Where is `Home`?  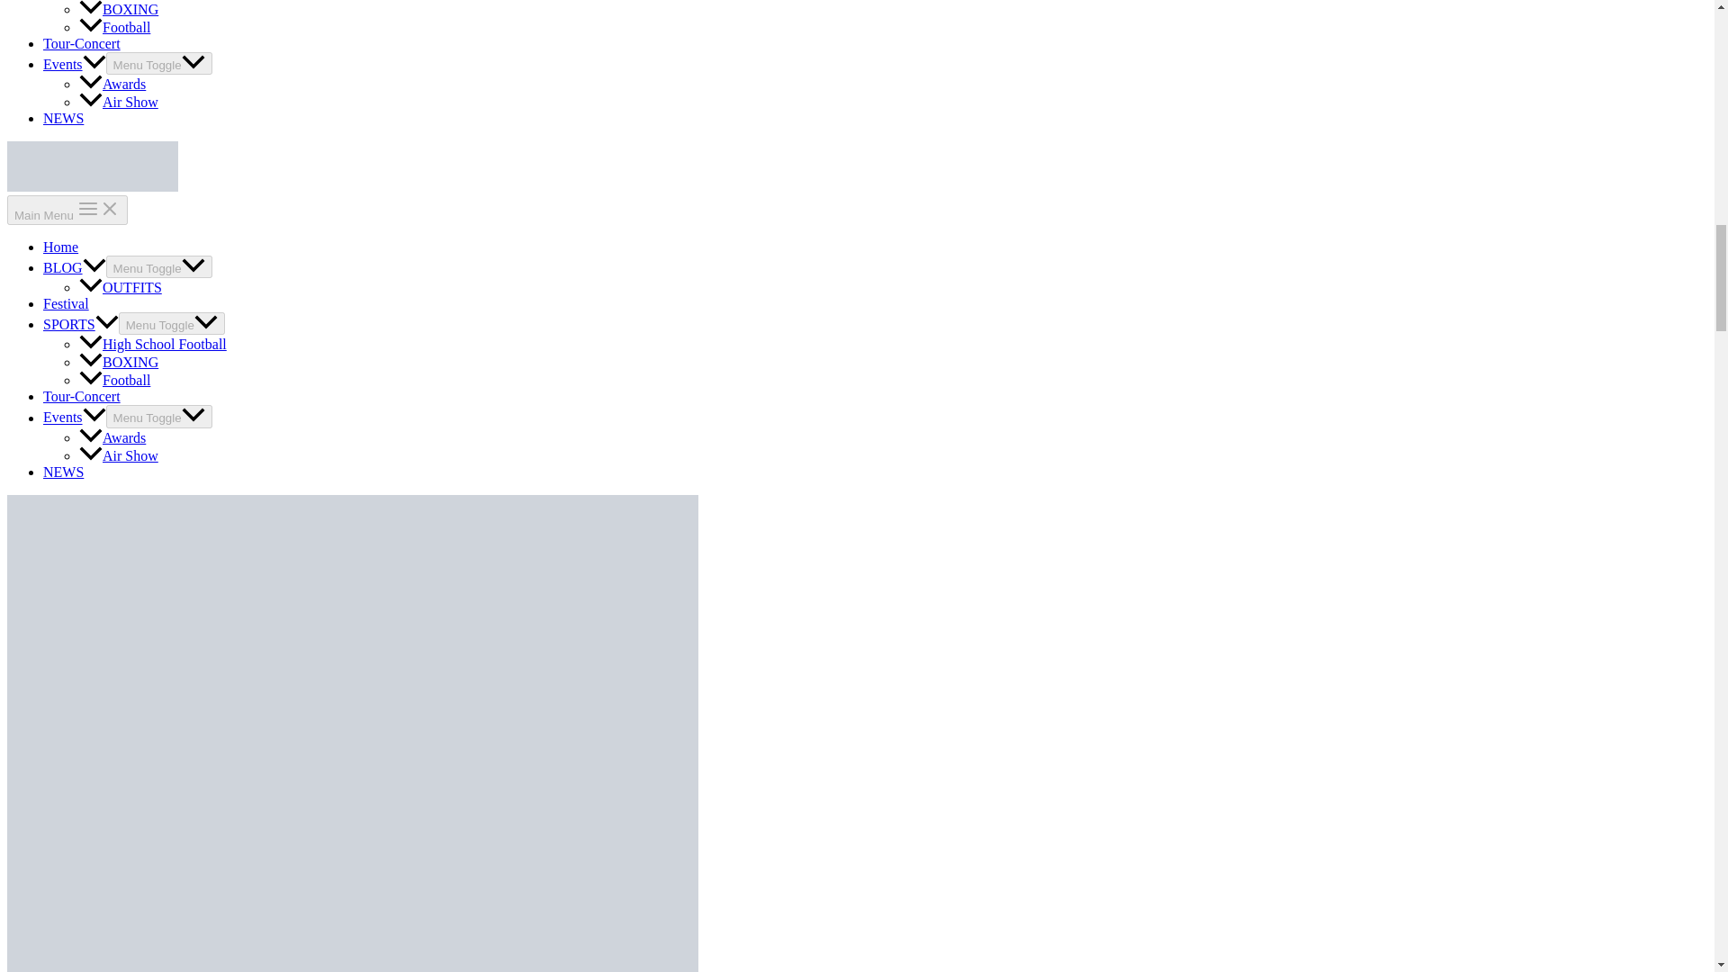 Home is located at coordinates (60, 247).